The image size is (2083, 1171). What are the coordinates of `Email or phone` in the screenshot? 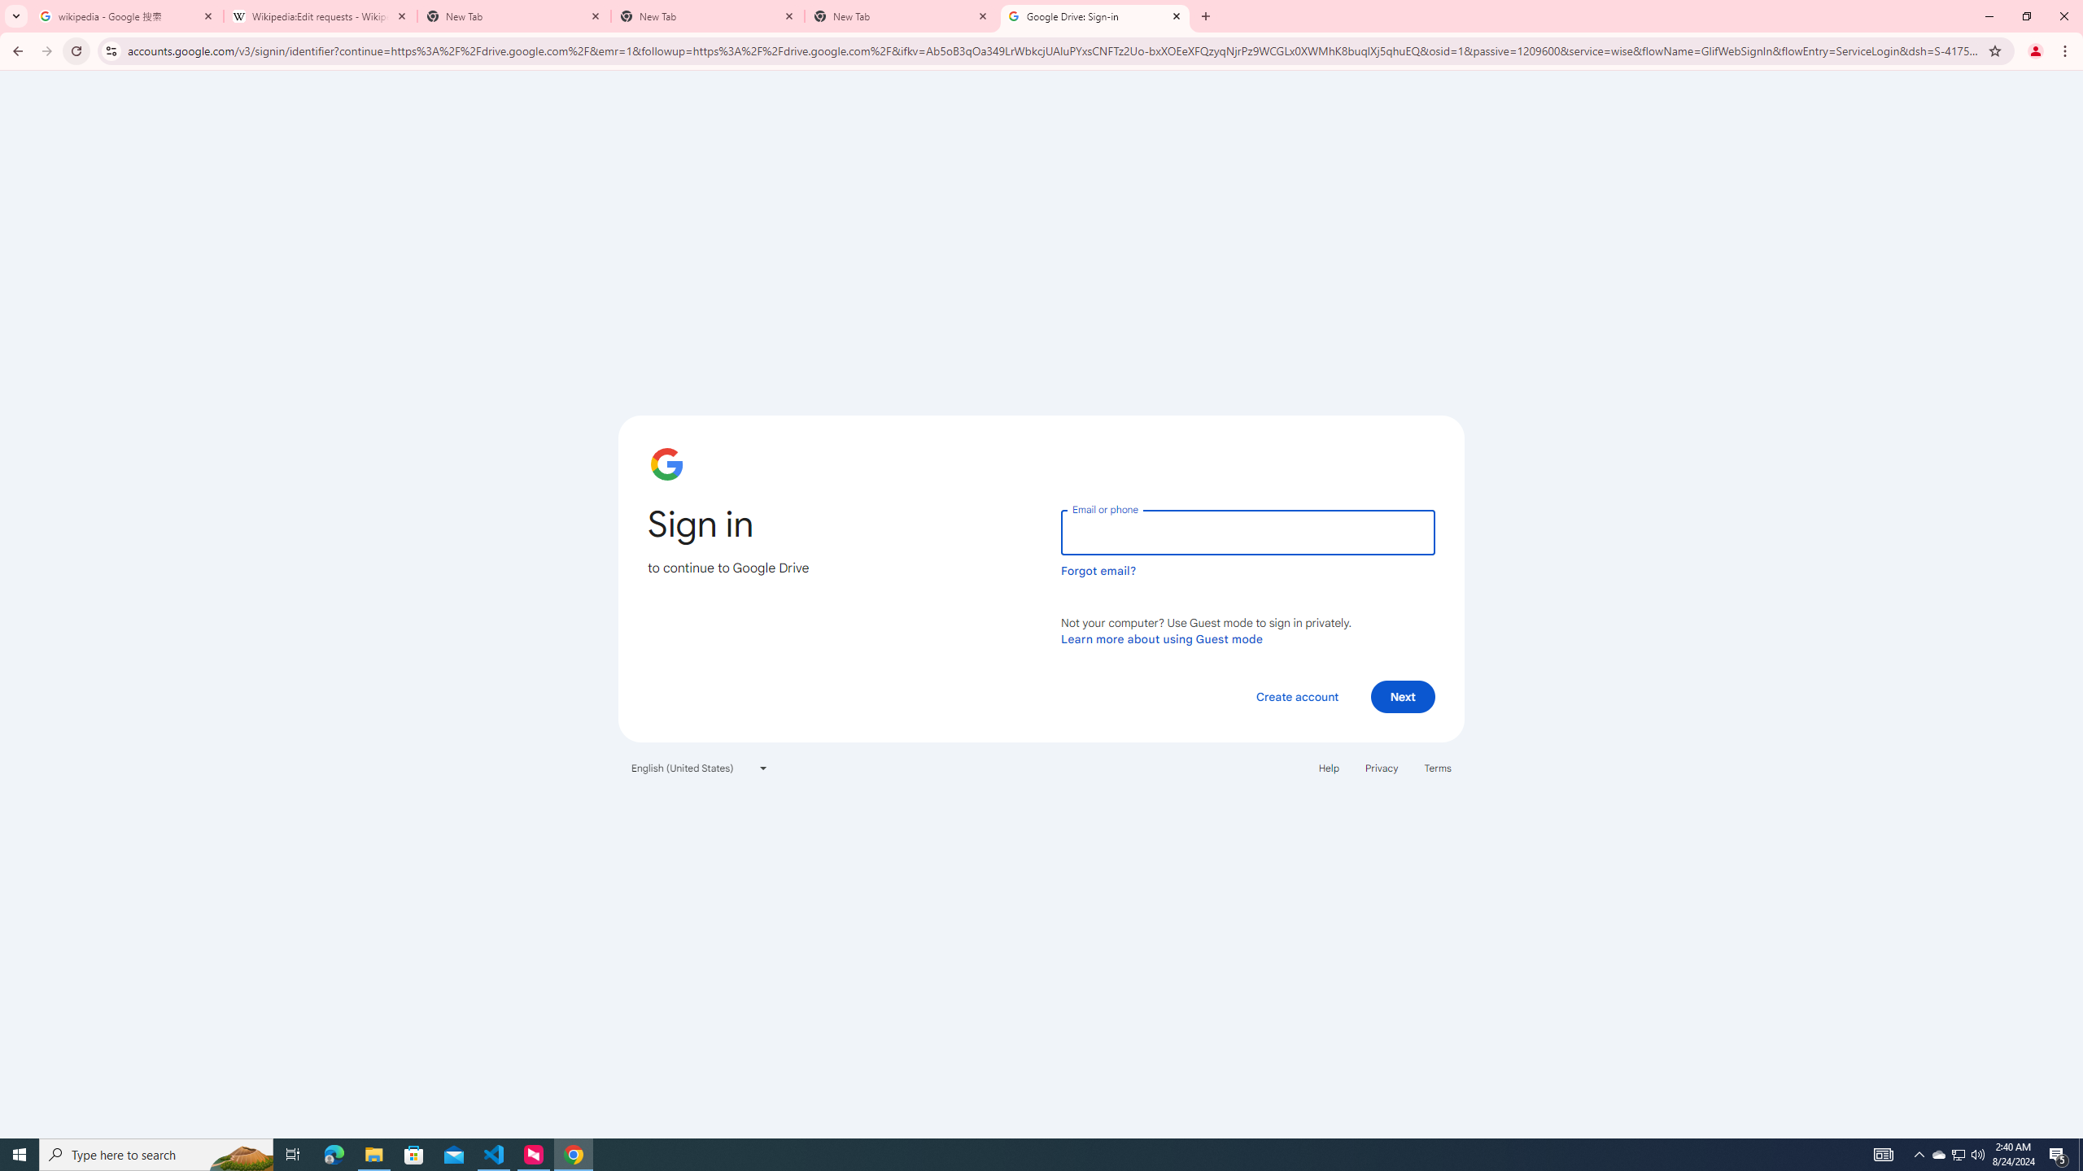 It's located at (1247, 532).